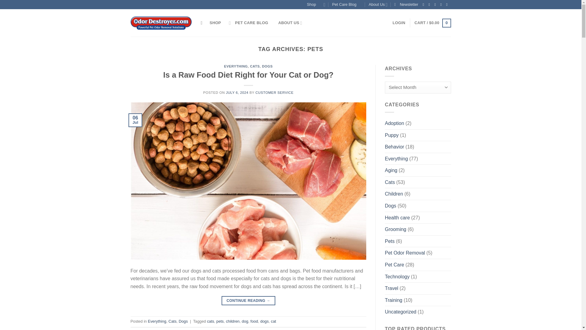 The width and height of the screenshot is (586, 330). What do you see at coordinates (290, 23) in the screenshot?
I see `ABOUT US` at bounding box center [290, 23].